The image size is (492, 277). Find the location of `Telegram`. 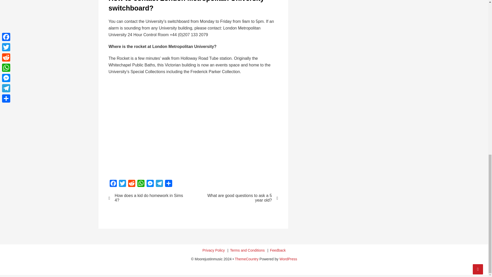

Telegram is located at coordinates (159, 184).